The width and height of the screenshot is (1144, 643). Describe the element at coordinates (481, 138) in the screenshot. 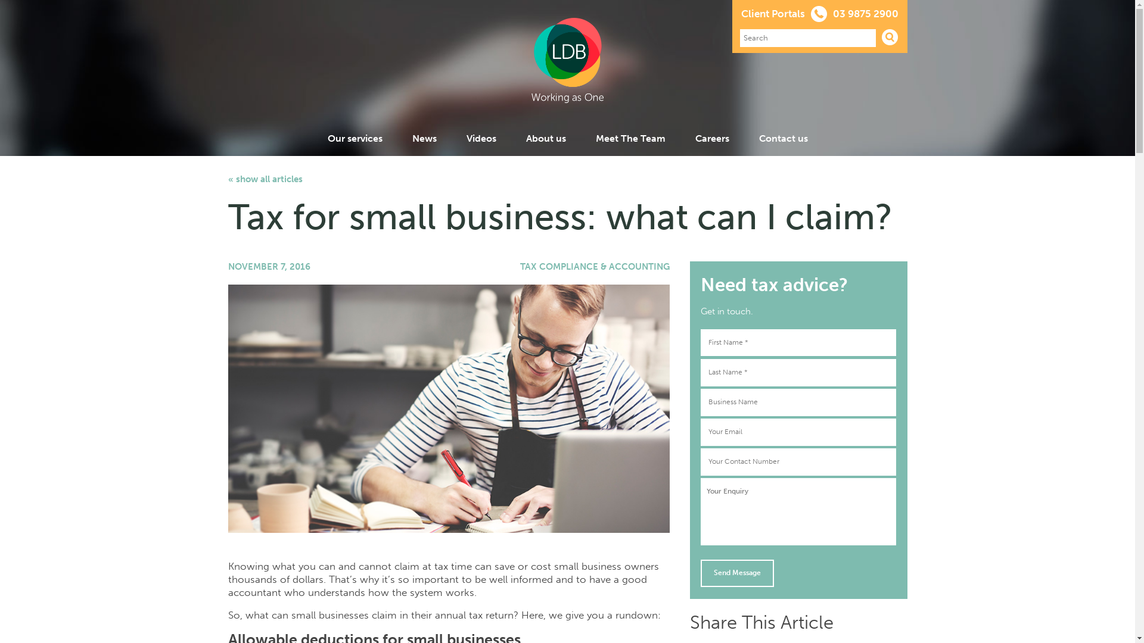

I see `Videos` at that location.